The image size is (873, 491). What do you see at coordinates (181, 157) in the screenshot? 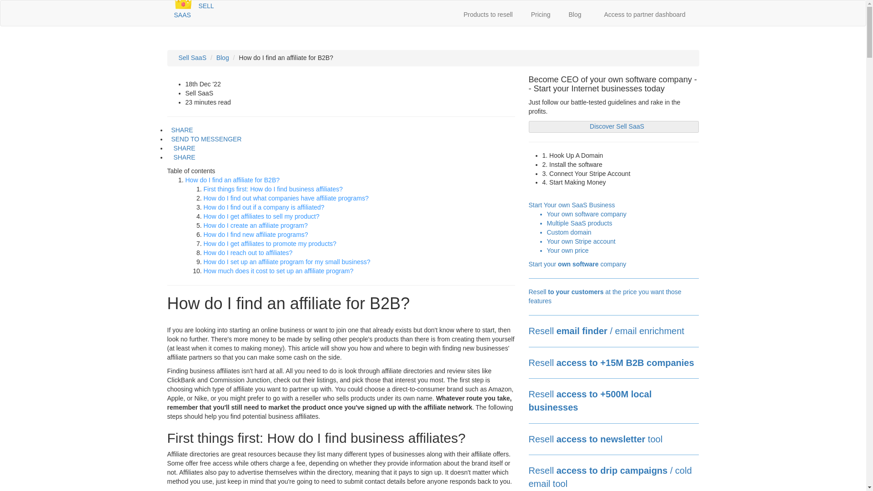
I see `SHARE` at bounding box center [181, 157].